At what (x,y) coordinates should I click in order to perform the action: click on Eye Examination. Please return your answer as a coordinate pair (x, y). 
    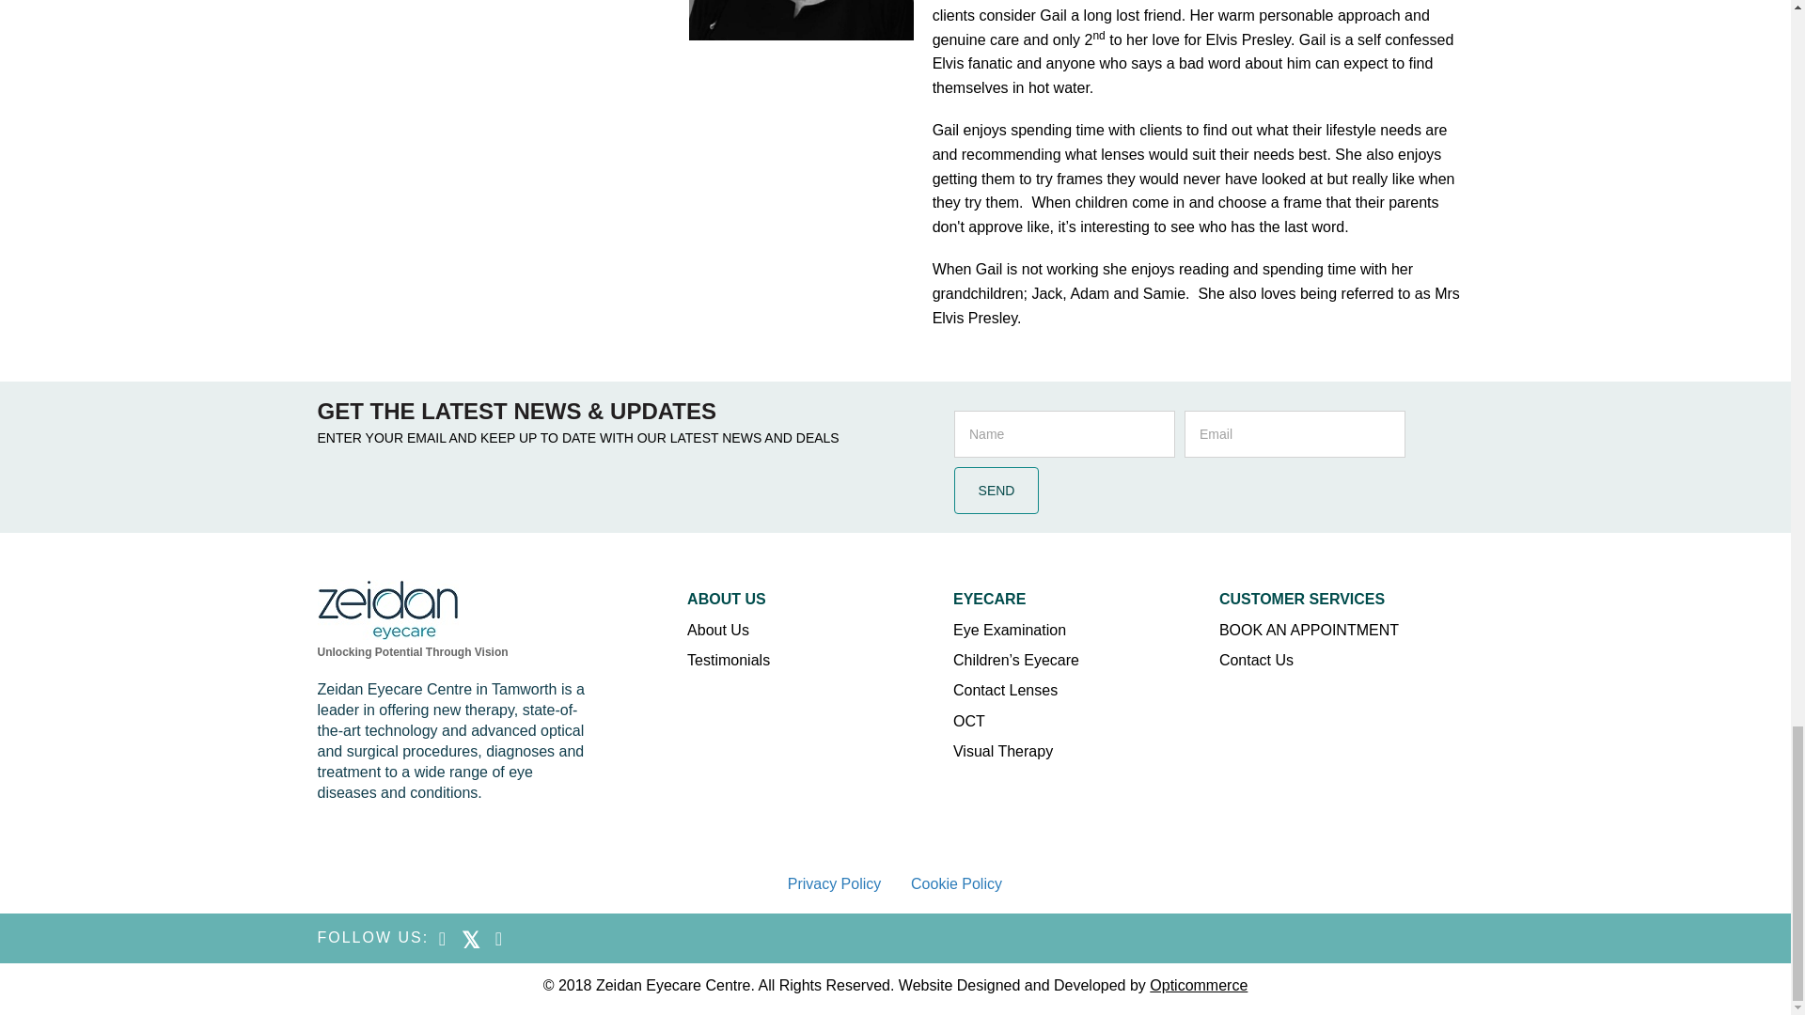
    Looking at the image, I should click on (1086, 635).